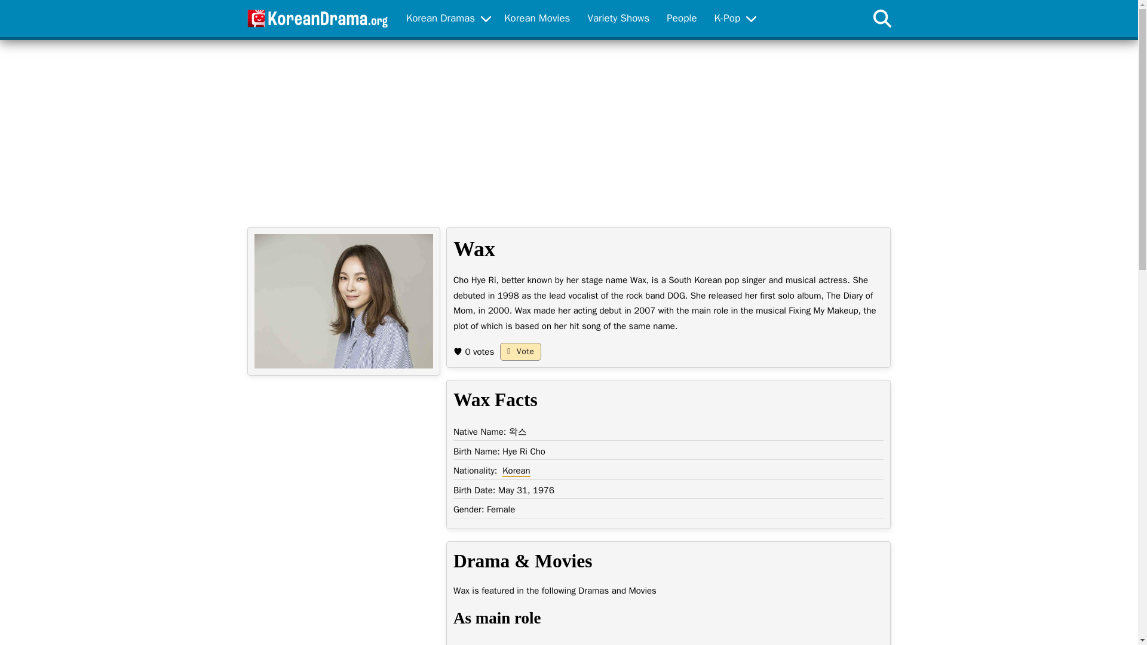 The width and height of the screenshot is (1147, 645). I want to click on K-Pop, so click(727, 19).